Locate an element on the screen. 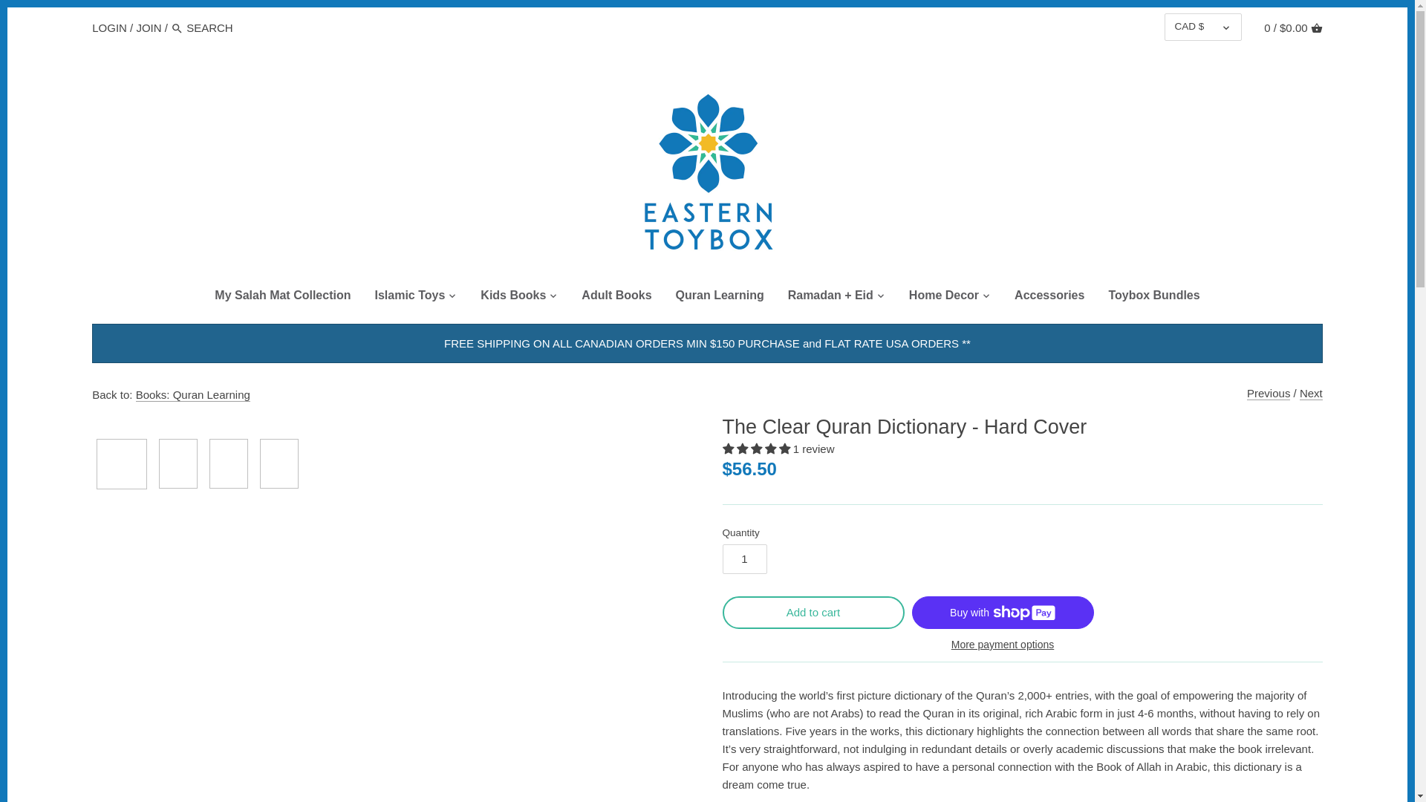 The image size is (1426, 802). My Salah Mat Collection is located at coordinates (282, 298).